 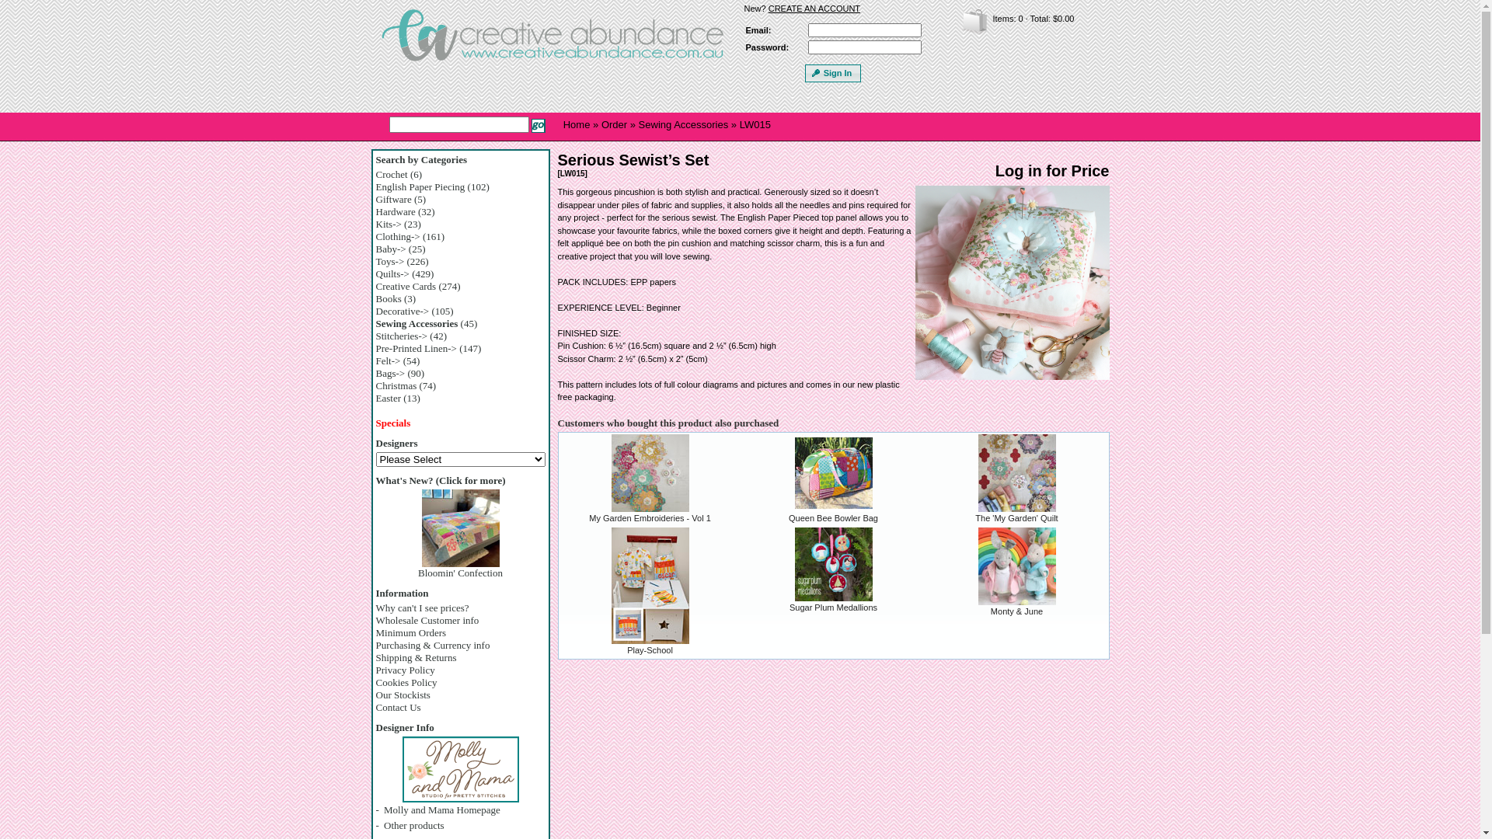 I want to click on Felt->, so click(x=389, y=360).